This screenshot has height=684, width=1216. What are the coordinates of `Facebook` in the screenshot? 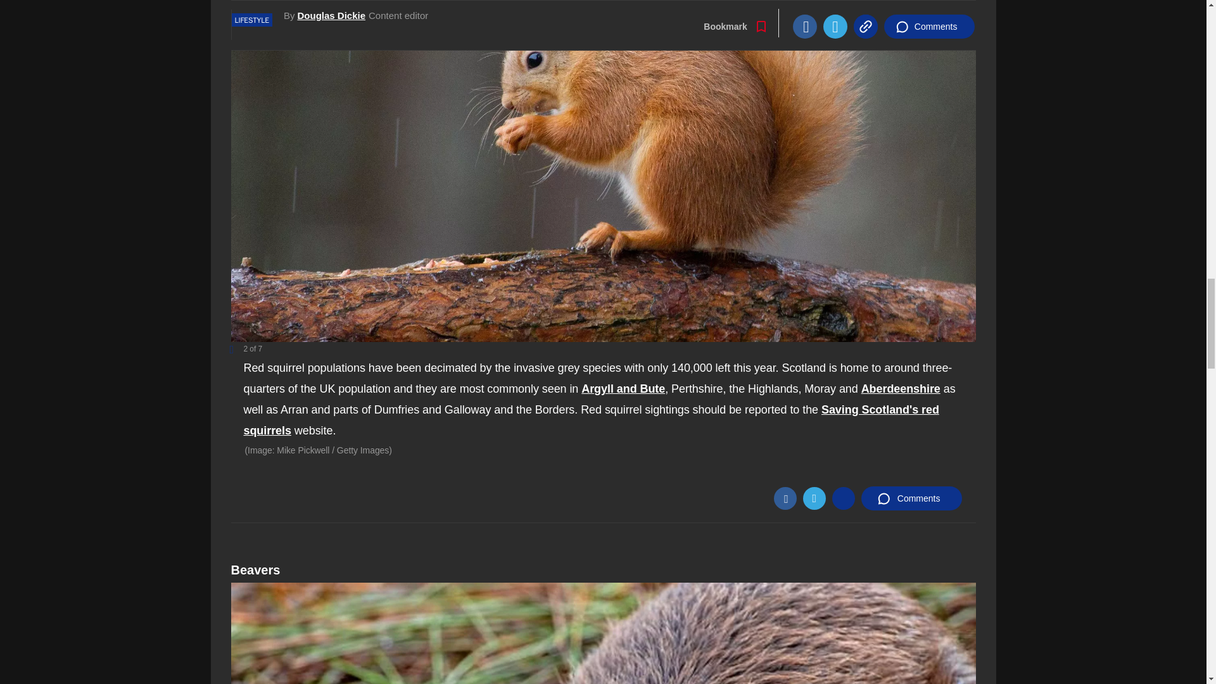 It's located at (785, 498).